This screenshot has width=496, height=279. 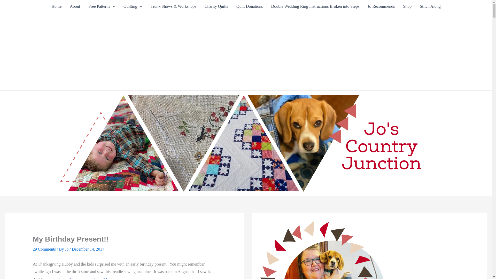 What do you see at coordinates (75, 6) in the screenshot?
I see `About` at bounding box center [75, 6].